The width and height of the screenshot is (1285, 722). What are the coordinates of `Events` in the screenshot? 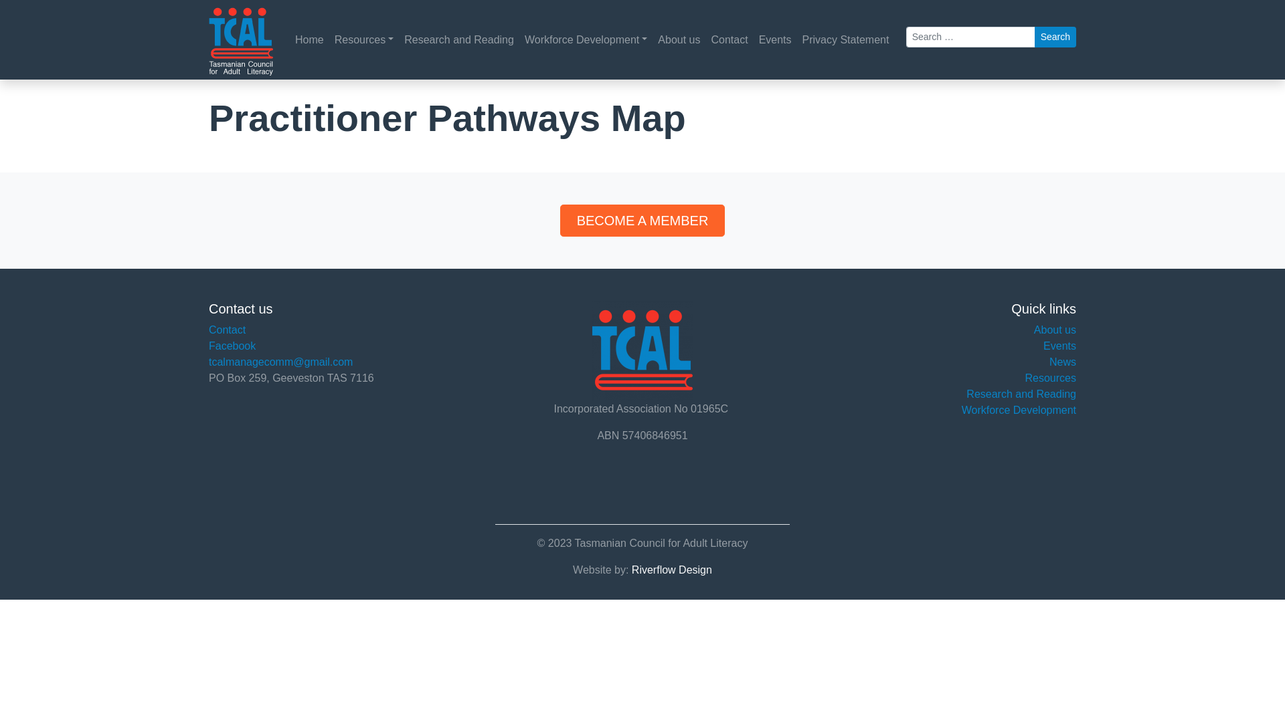 It's located at (1060, 346).